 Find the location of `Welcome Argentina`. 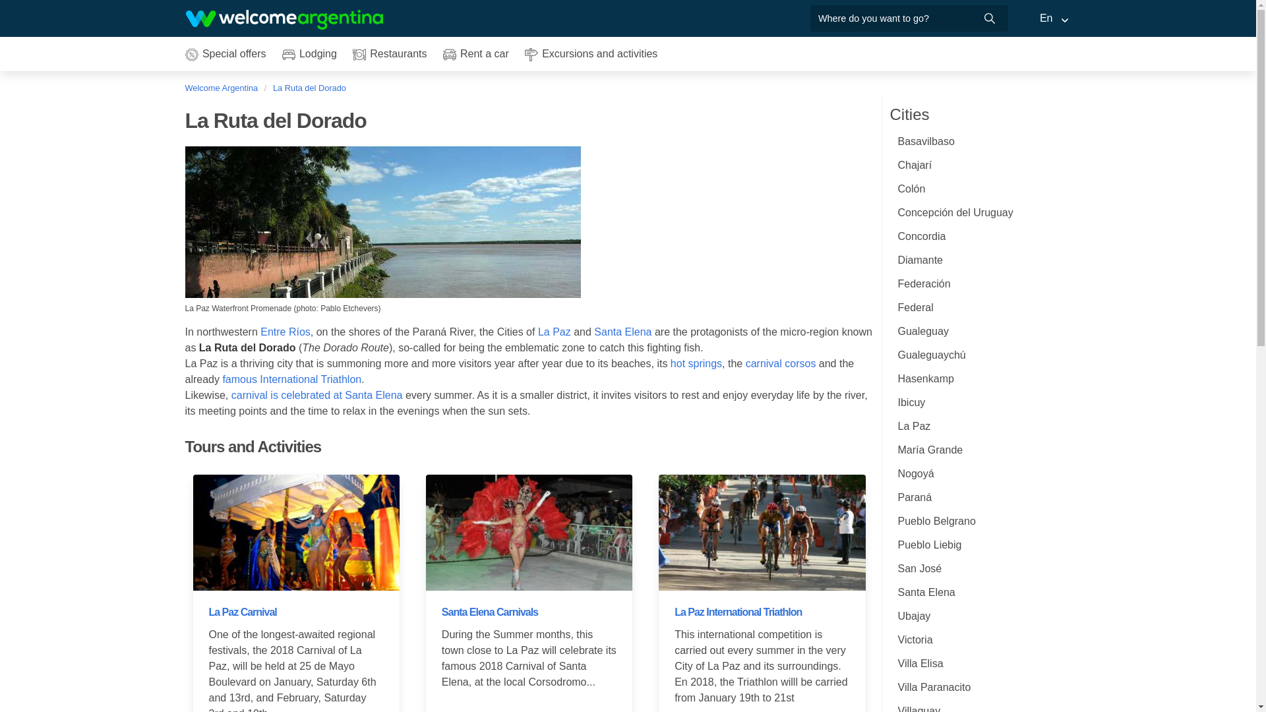

Welcome Argentina is located at coordinates (224, 88).